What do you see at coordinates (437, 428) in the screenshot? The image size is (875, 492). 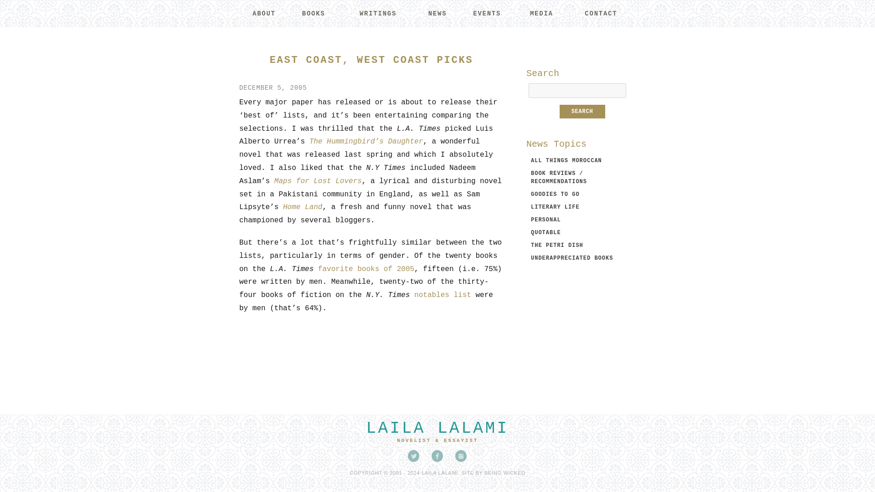 I see `LAILA LALAMI` at bounding box center [437, 428].